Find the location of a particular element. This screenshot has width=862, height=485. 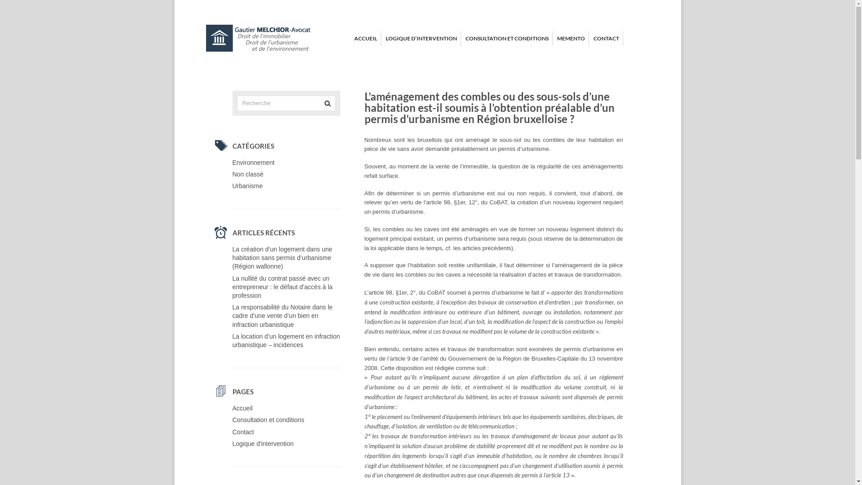

Urbanisme is located at coordinates (248, 186).